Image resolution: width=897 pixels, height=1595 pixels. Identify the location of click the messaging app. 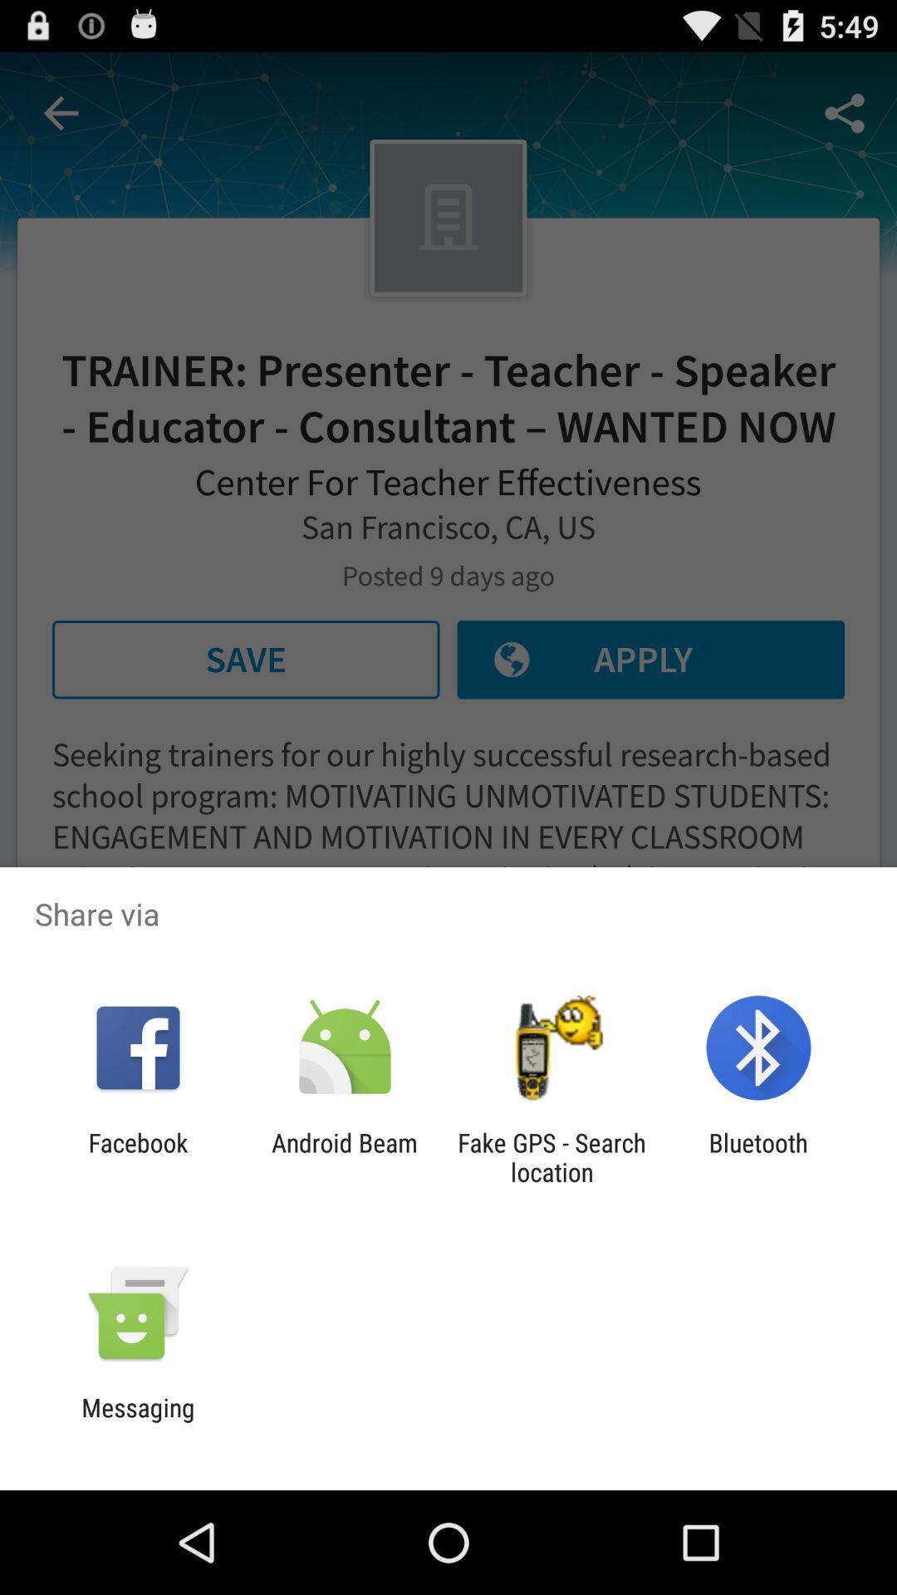
(138, 1422).